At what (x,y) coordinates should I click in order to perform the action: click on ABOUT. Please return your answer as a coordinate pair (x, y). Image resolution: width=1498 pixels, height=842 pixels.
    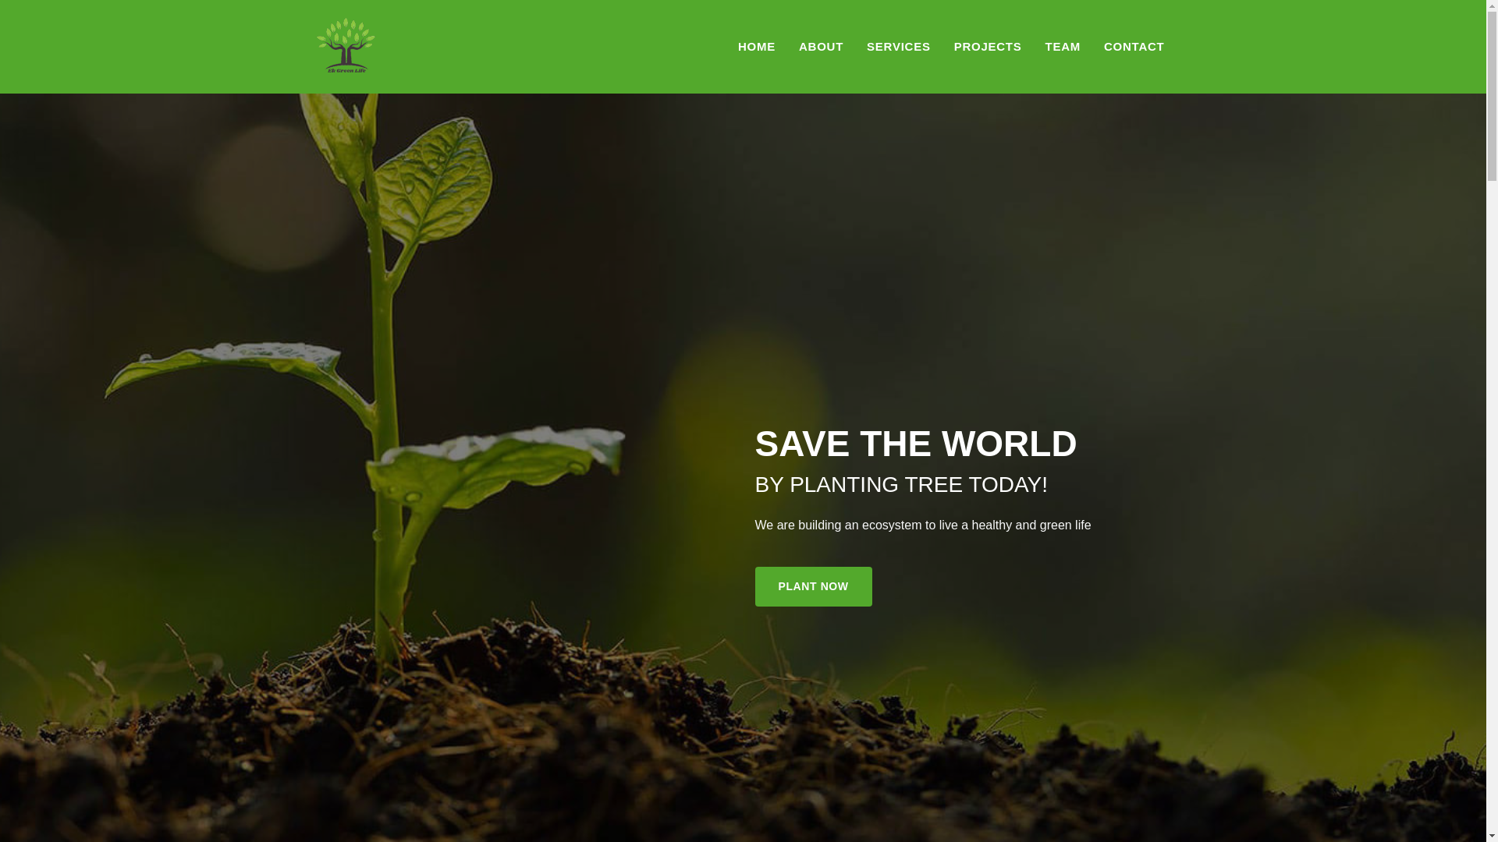
    Looking at the image, I should click on (821, 46).